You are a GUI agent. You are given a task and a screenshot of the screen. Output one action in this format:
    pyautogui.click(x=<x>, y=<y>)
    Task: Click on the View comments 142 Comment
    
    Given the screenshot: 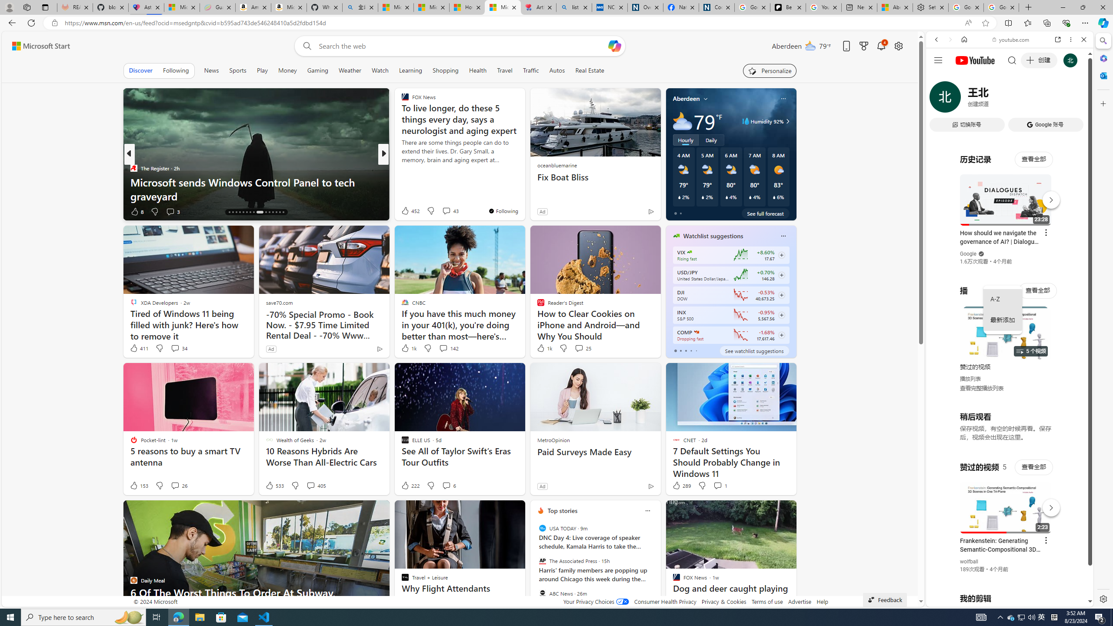 What is the action you would take?
    pyautogui.click(x=443, y=348)
    